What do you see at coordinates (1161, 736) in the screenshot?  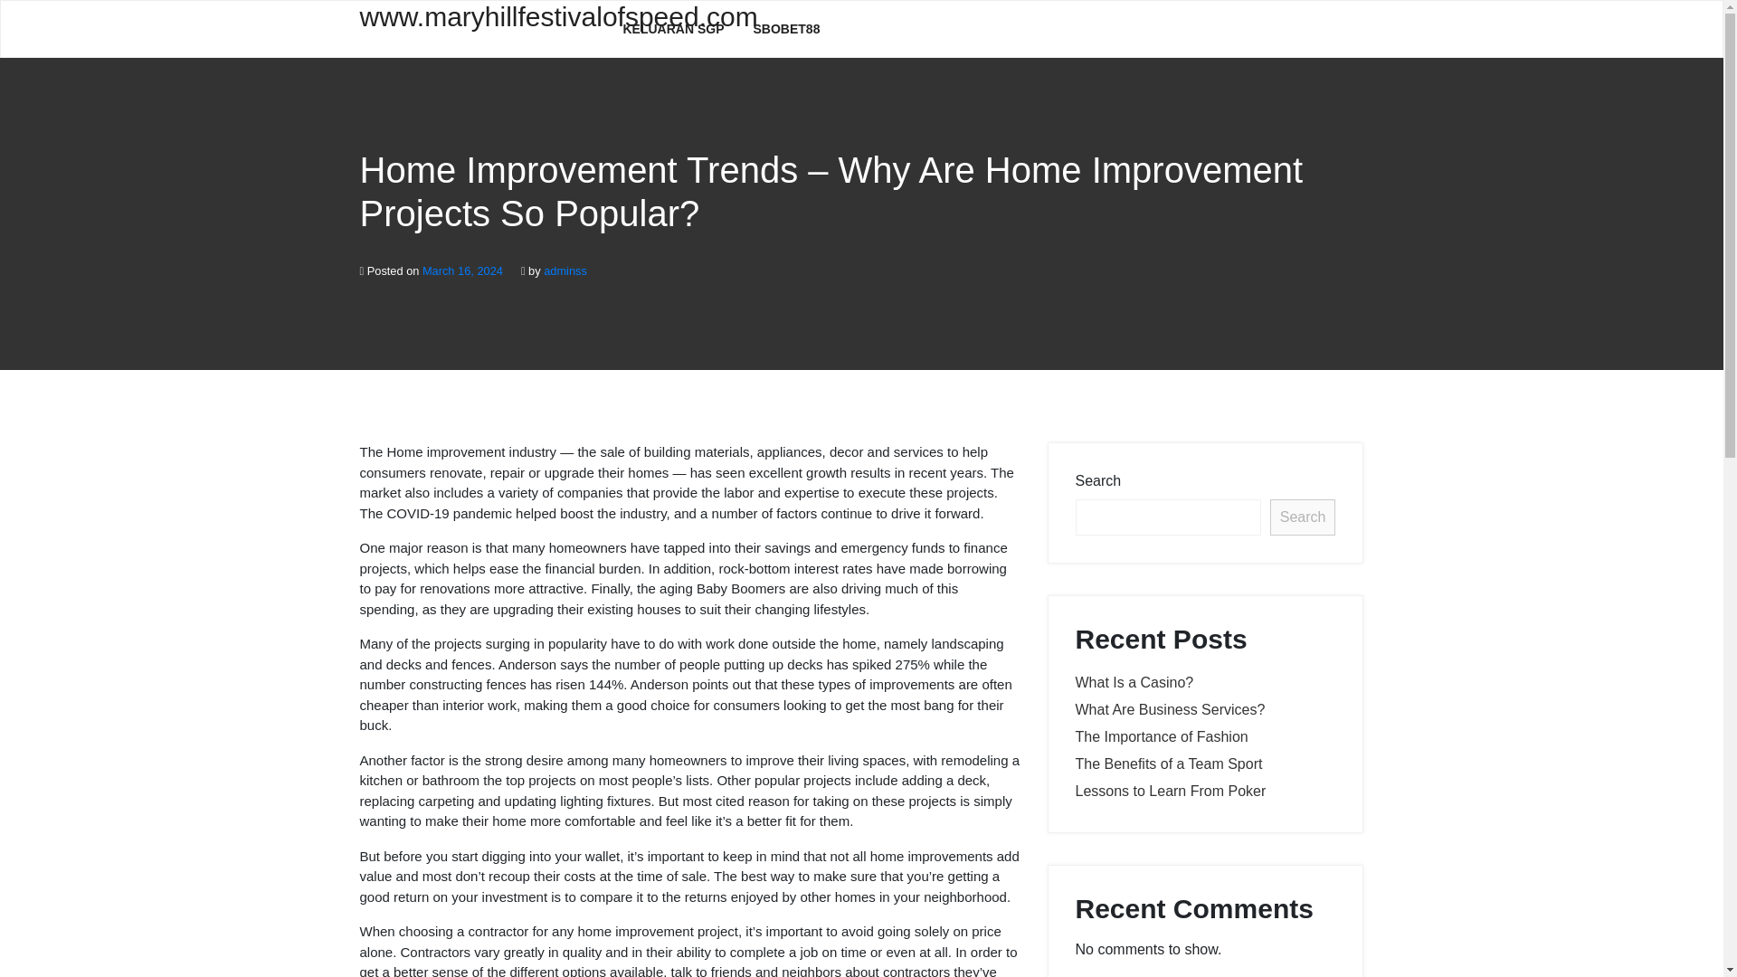 I see `The Importance of Fashion` at bounding box center [1161, 736].